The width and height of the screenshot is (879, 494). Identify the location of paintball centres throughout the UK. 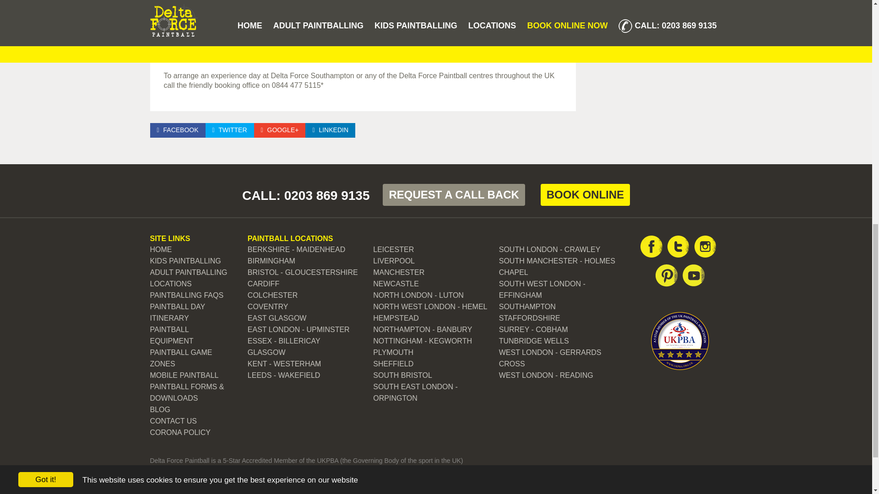
(478, 28).